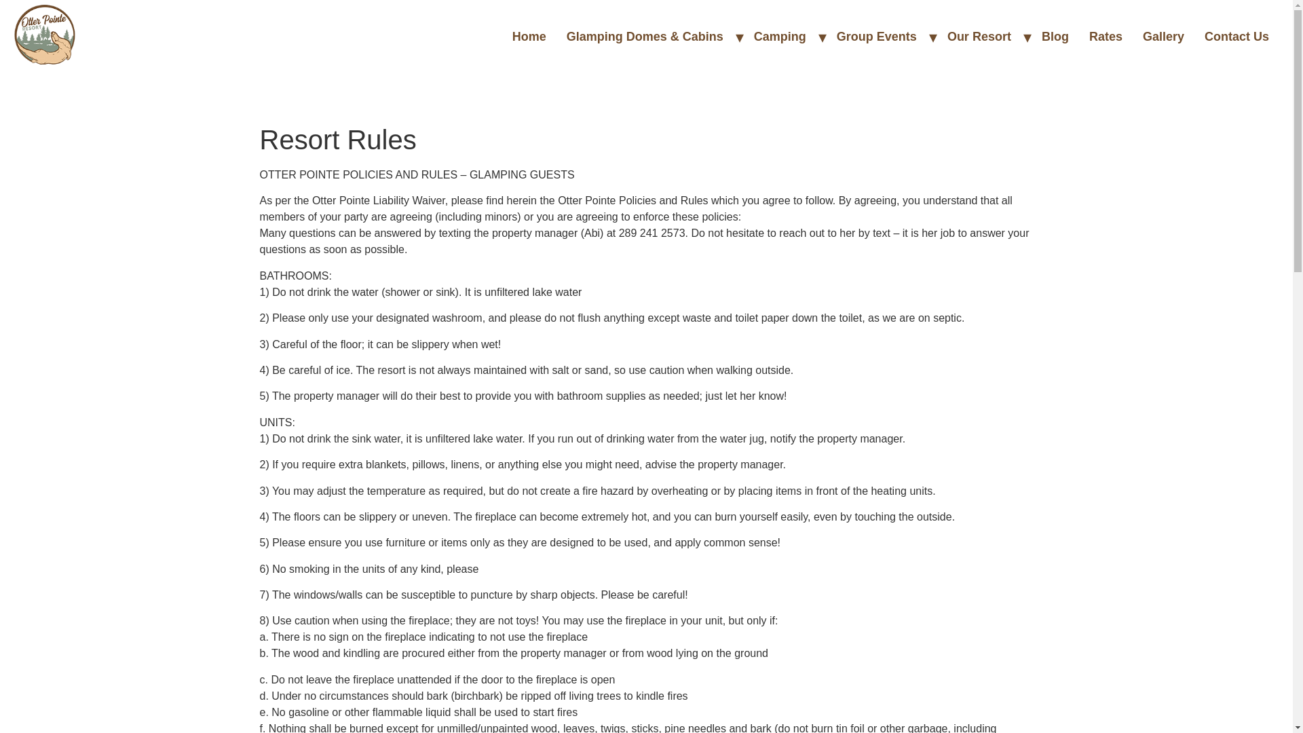 The height and width of the screenshot is (733, 1303). What do you see at coordinates (780, 37) in the screenshot?
I see `Camping` at bounding box center [780, 37].